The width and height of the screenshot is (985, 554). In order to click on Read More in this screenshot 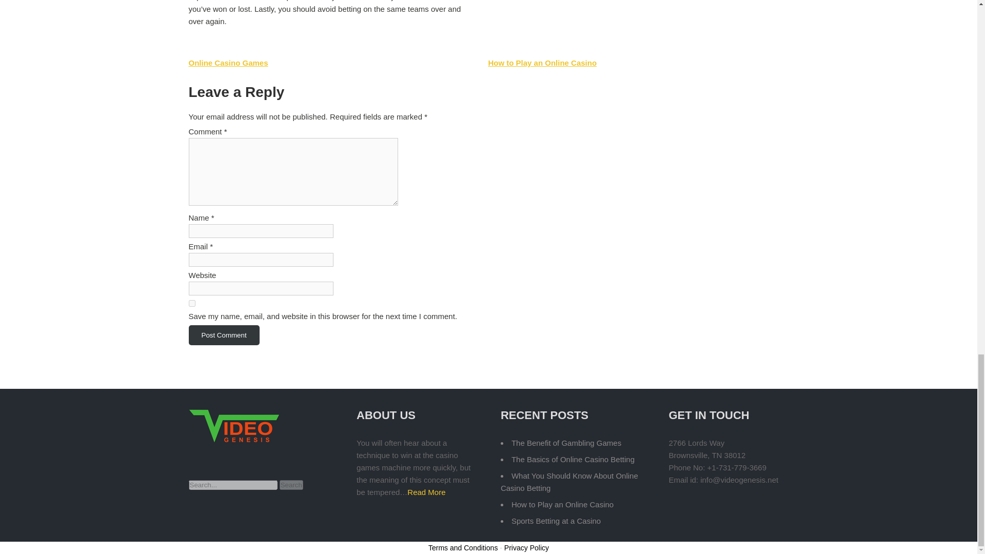, I will do `click(426, 492)`.